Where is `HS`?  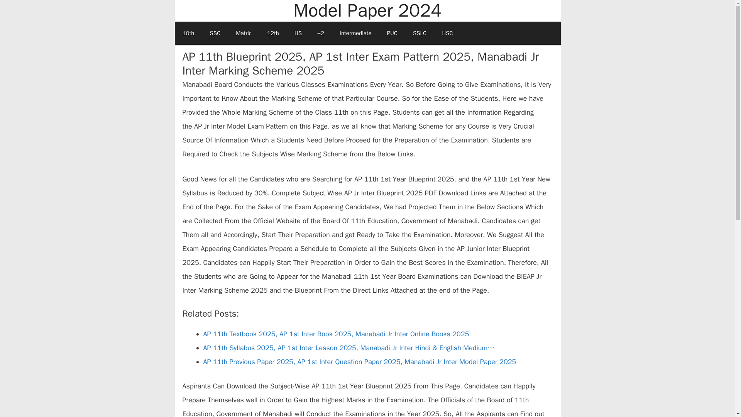
HS is located at coordinates (298, 33).